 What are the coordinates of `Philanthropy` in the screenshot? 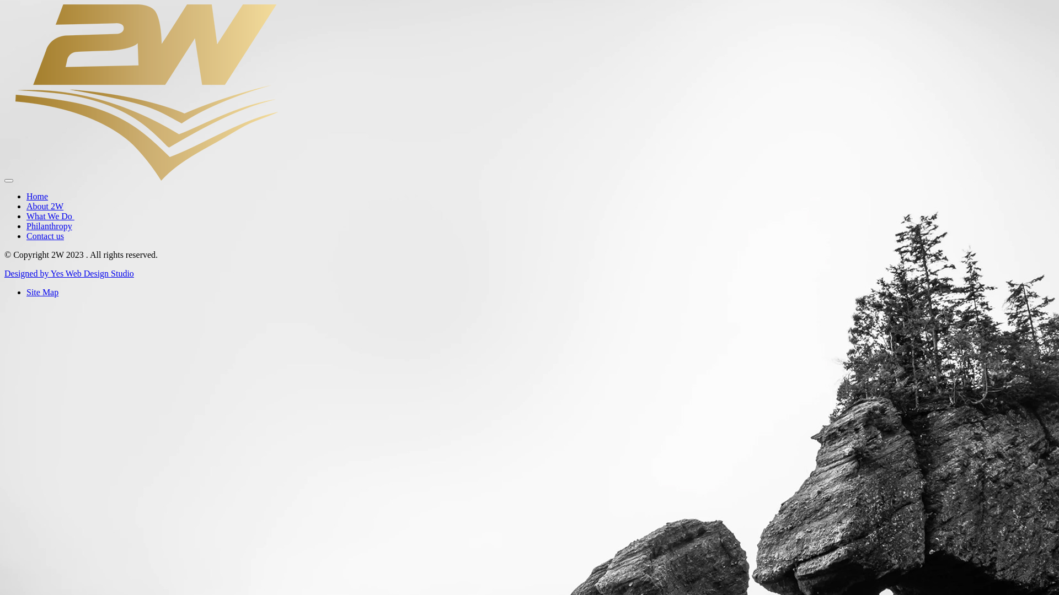 It's located at (50, 226).